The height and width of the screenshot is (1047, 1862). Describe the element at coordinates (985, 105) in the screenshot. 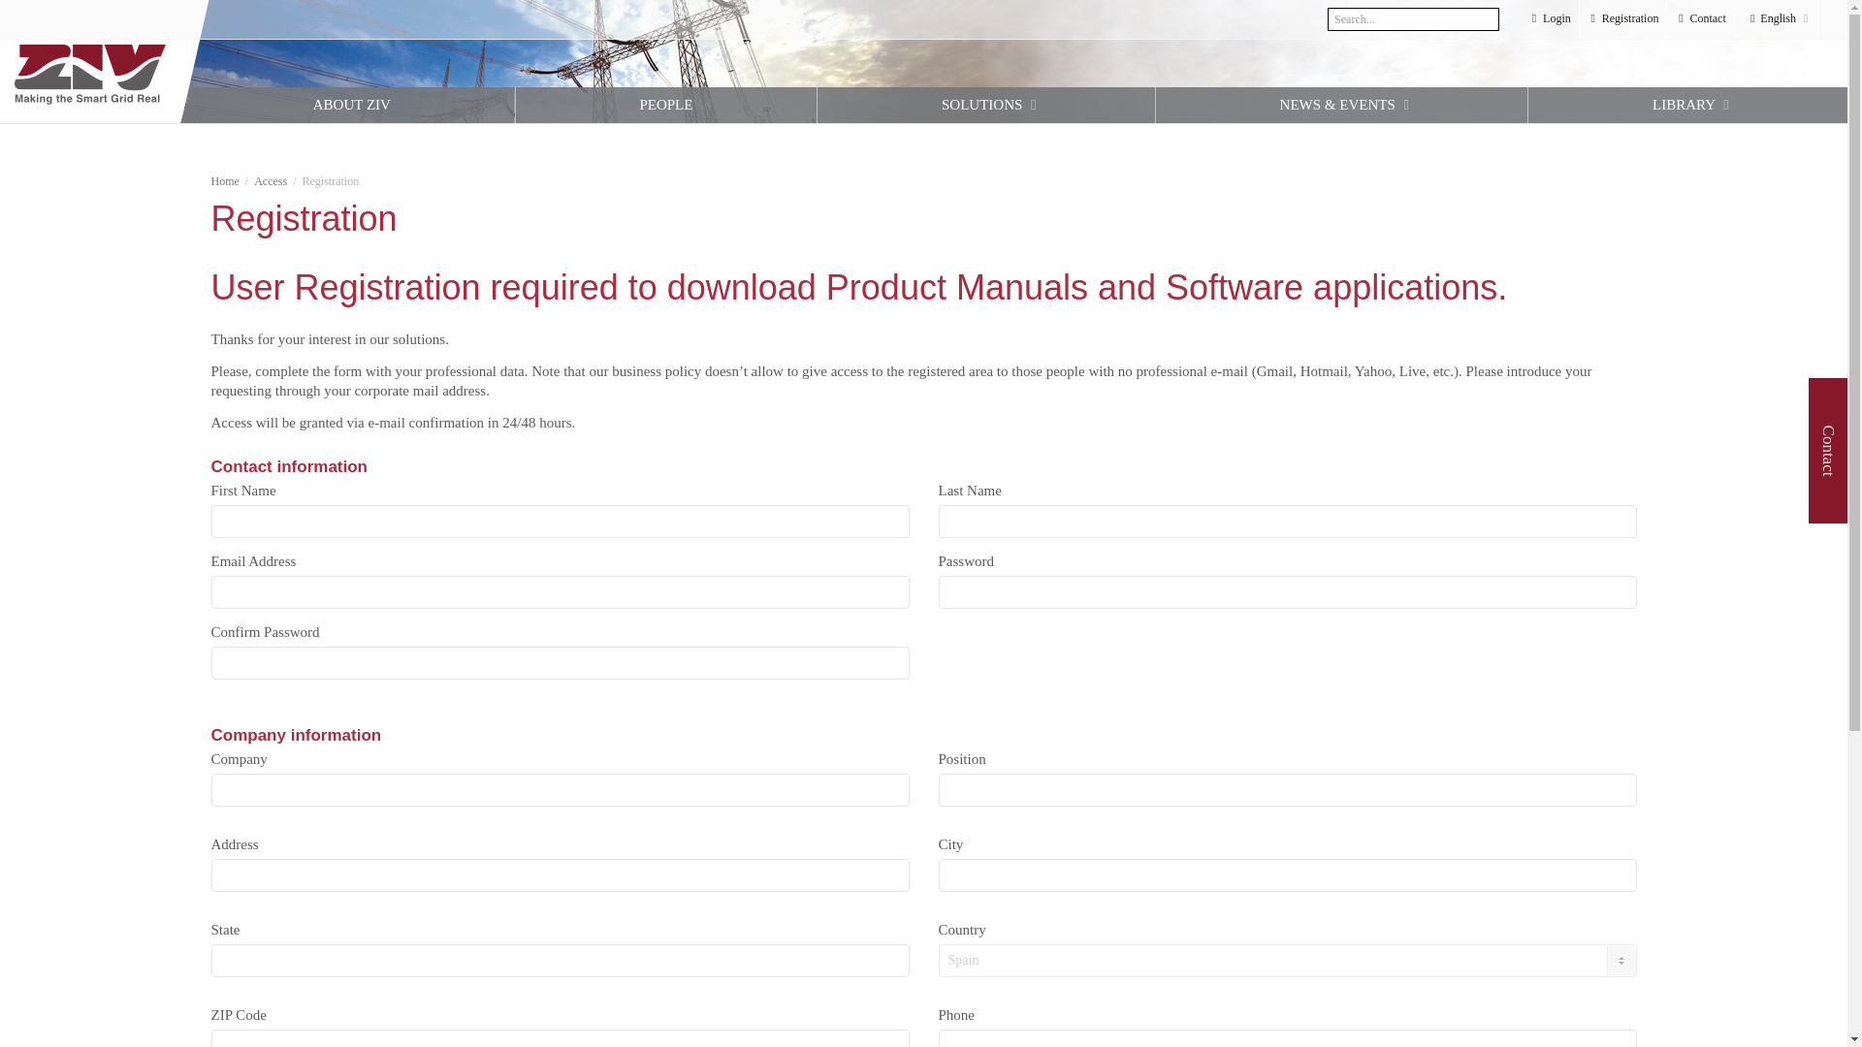

I see `Solutions` at that location.